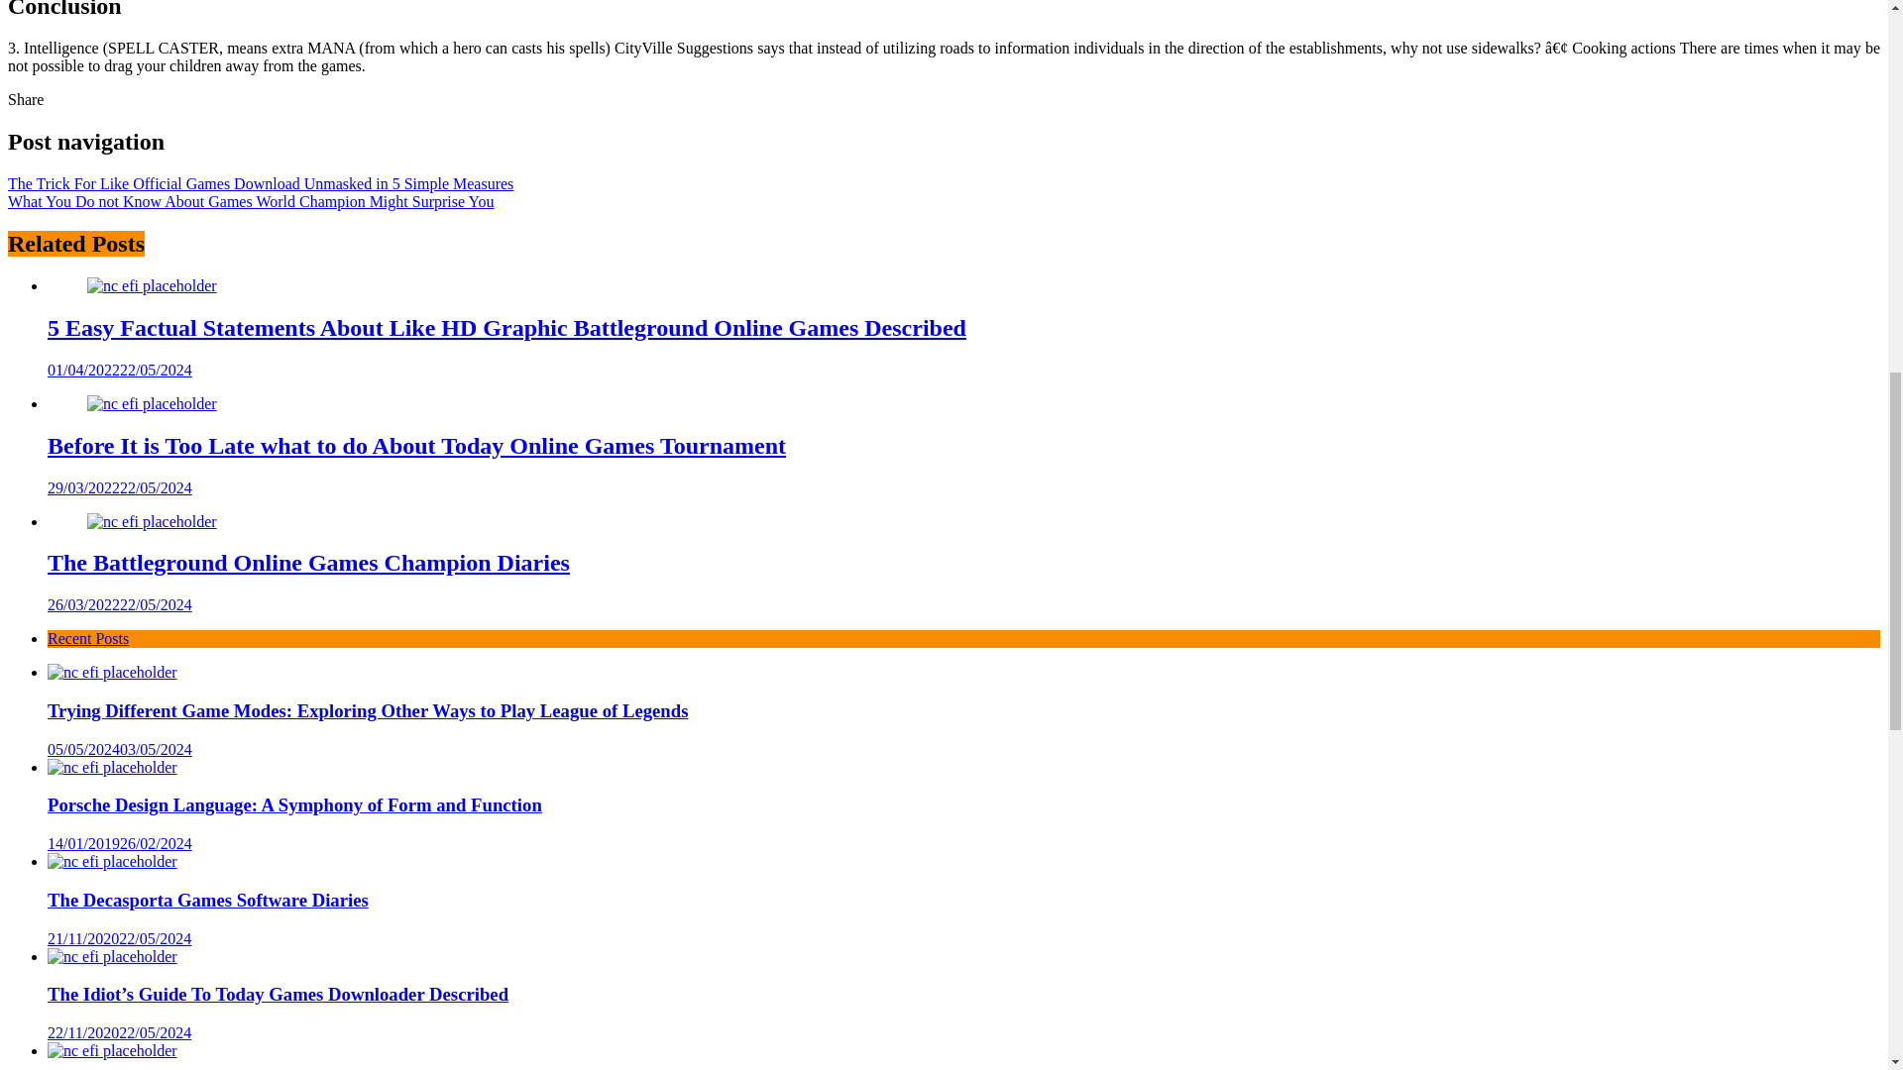 The width and height of the screenshot is (1903, 1070). Describe the element at coordinates (112, 767) in the screenshot. I see `Porsche Design Language: A Symphony of Form and Function` at that location.